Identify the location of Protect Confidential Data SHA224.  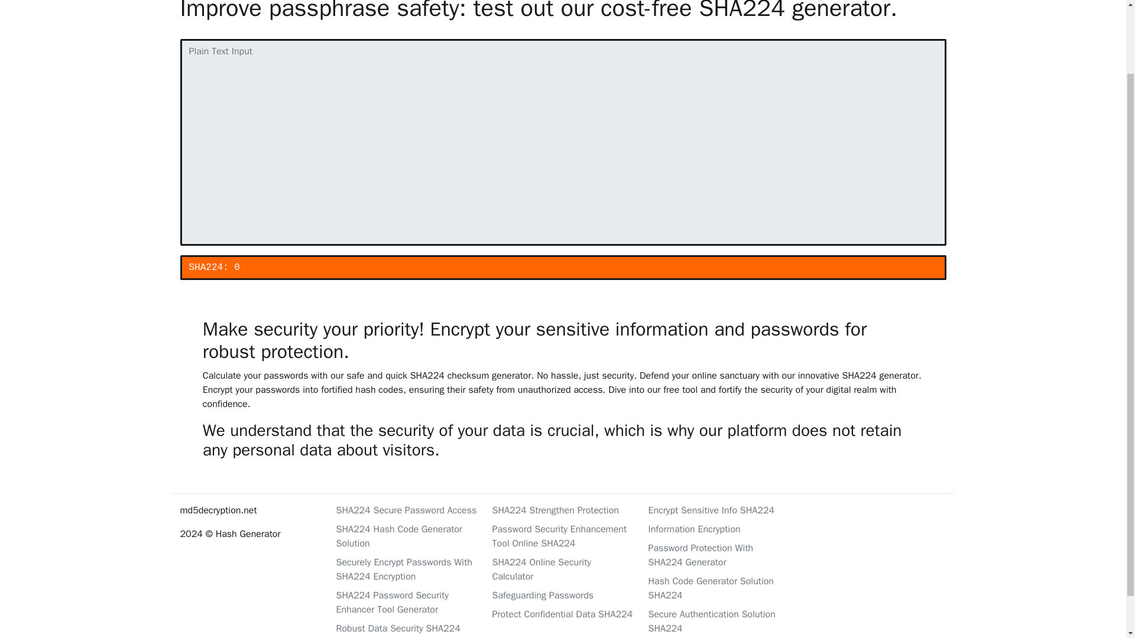
(562, 614).